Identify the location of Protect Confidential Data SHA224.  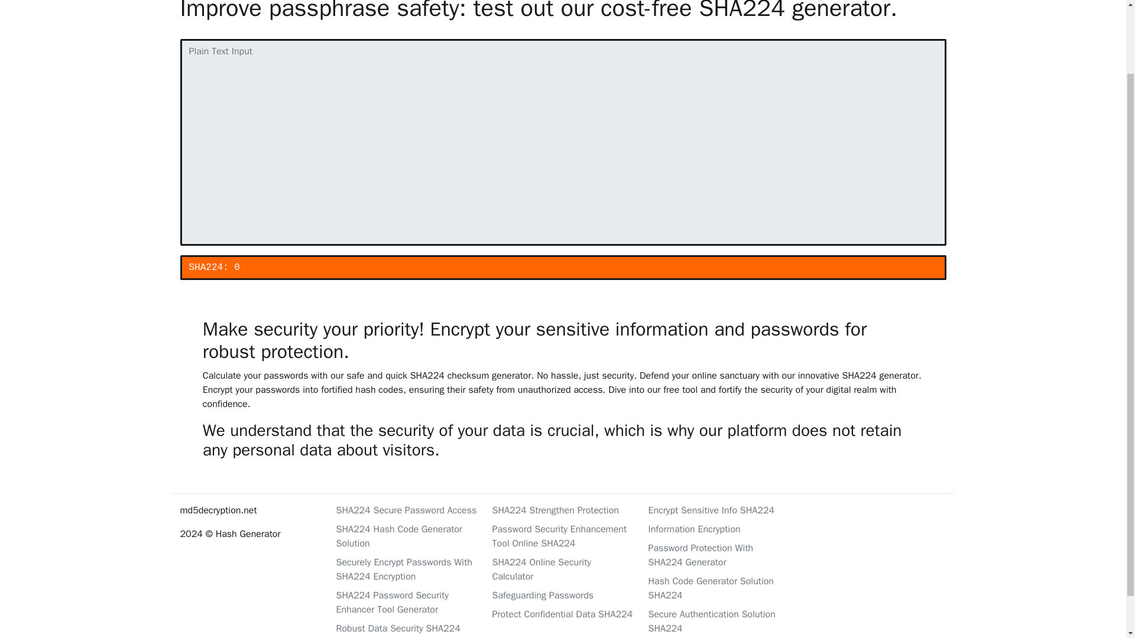
(562, 614).